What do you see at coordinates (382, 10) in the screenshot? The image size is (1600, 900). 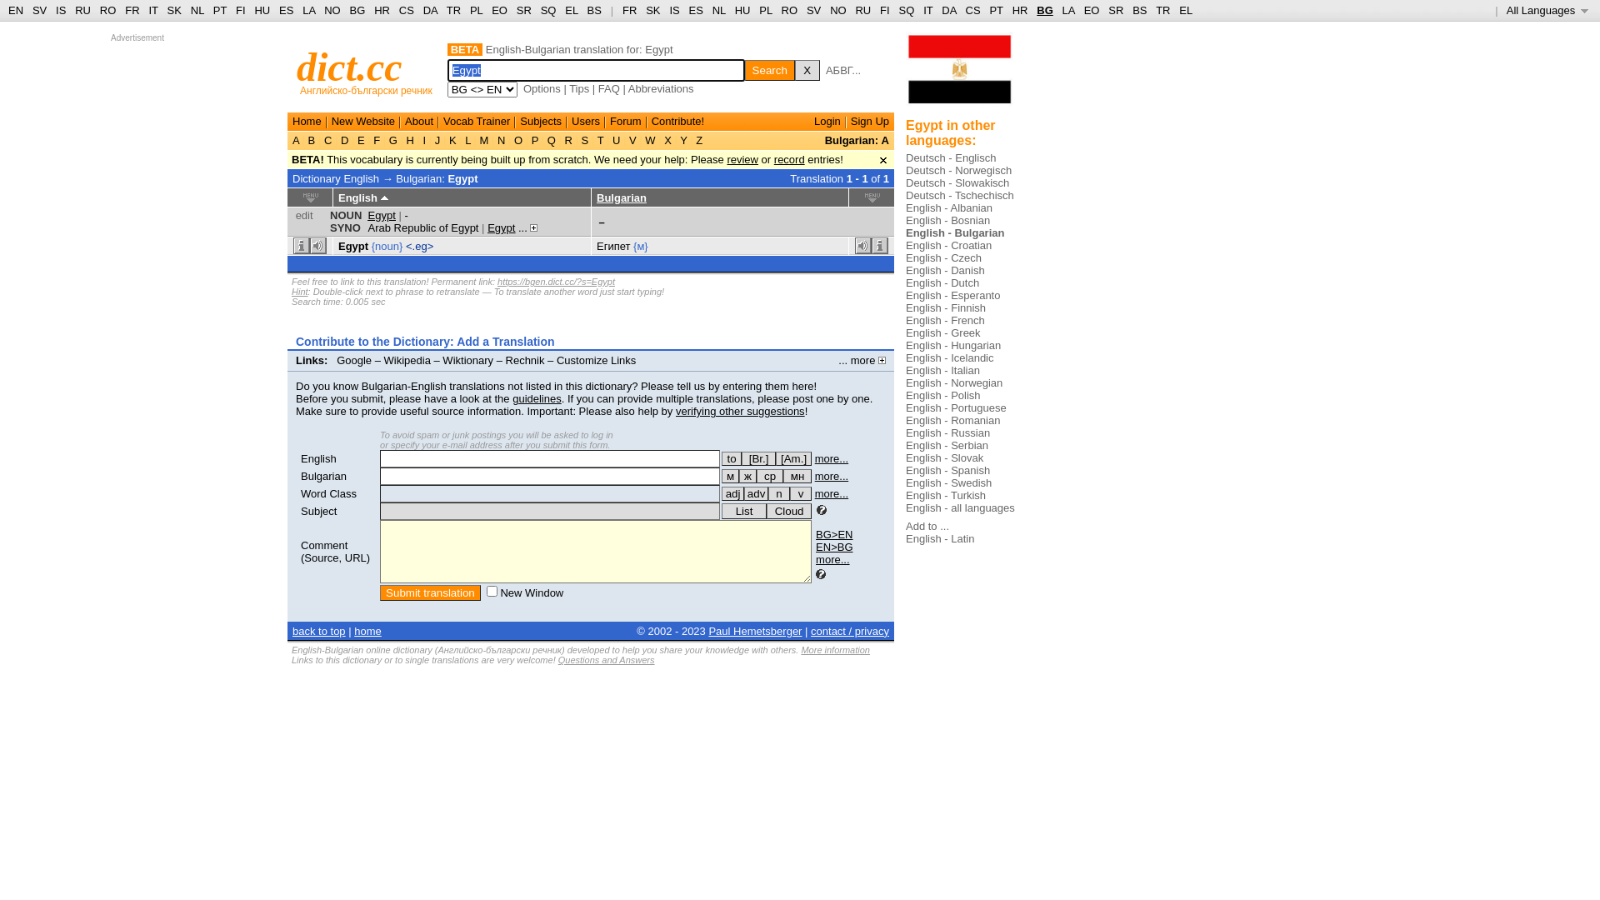 I see `HR` at bounding box center [382, 10].